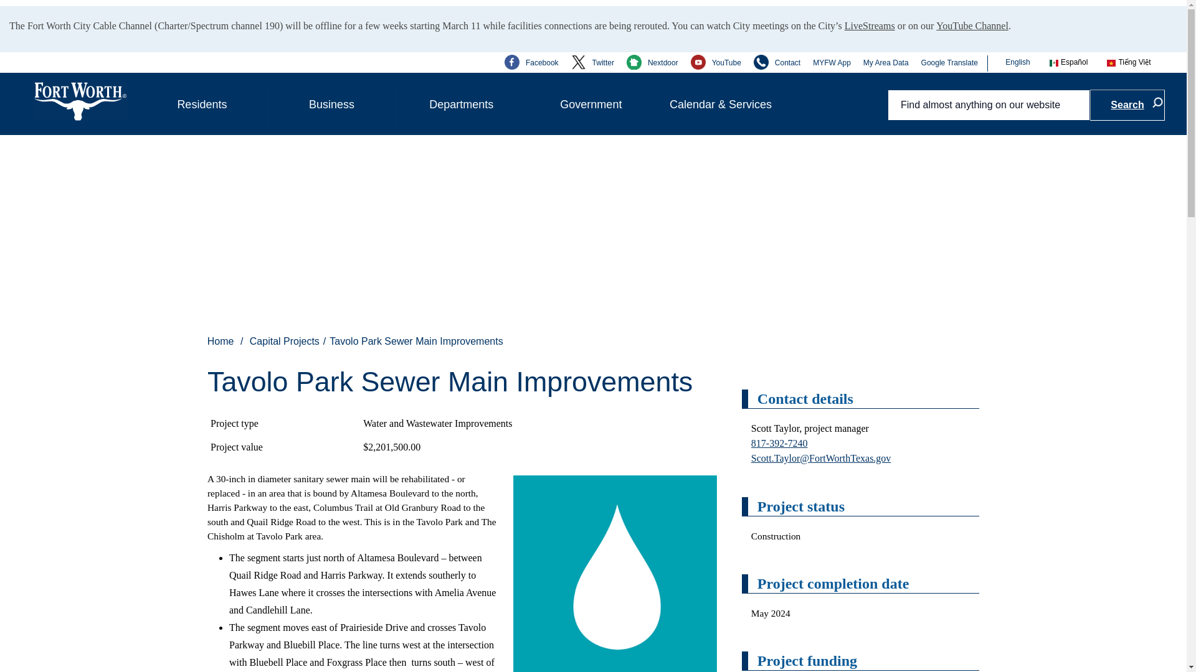 The width and height of the screenshot is (1196, 672). Describe the element at coordinates (972, 23) in the screenshot. I see `YouTube Channel` at that location.